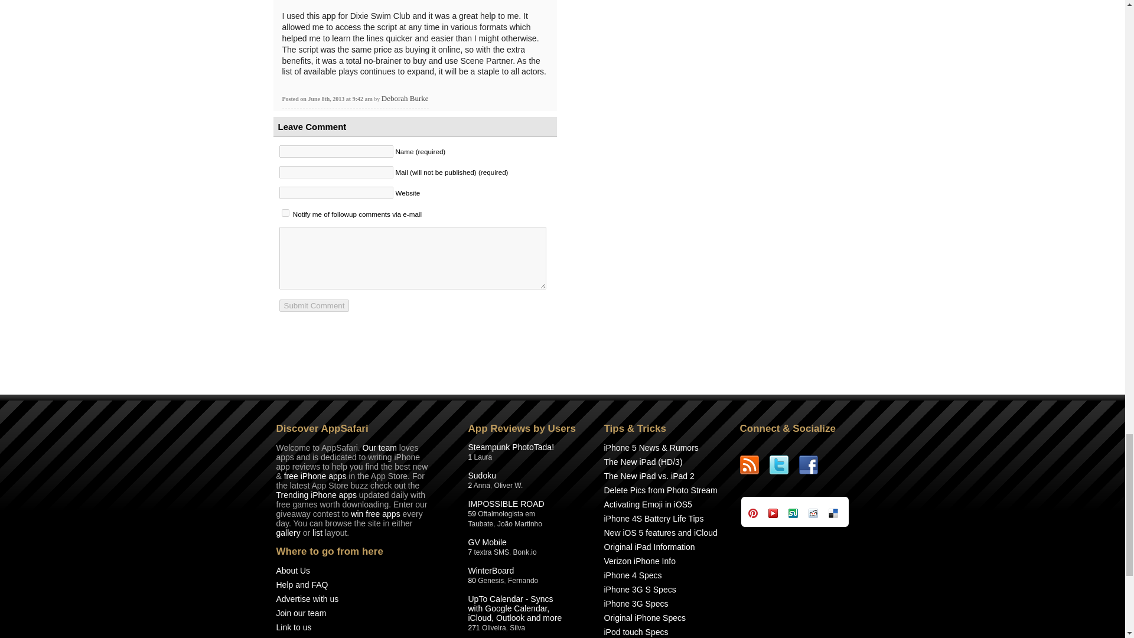  I want to click on Posted on June 8th, 2013 at 9:42 am, so click(328, 99).